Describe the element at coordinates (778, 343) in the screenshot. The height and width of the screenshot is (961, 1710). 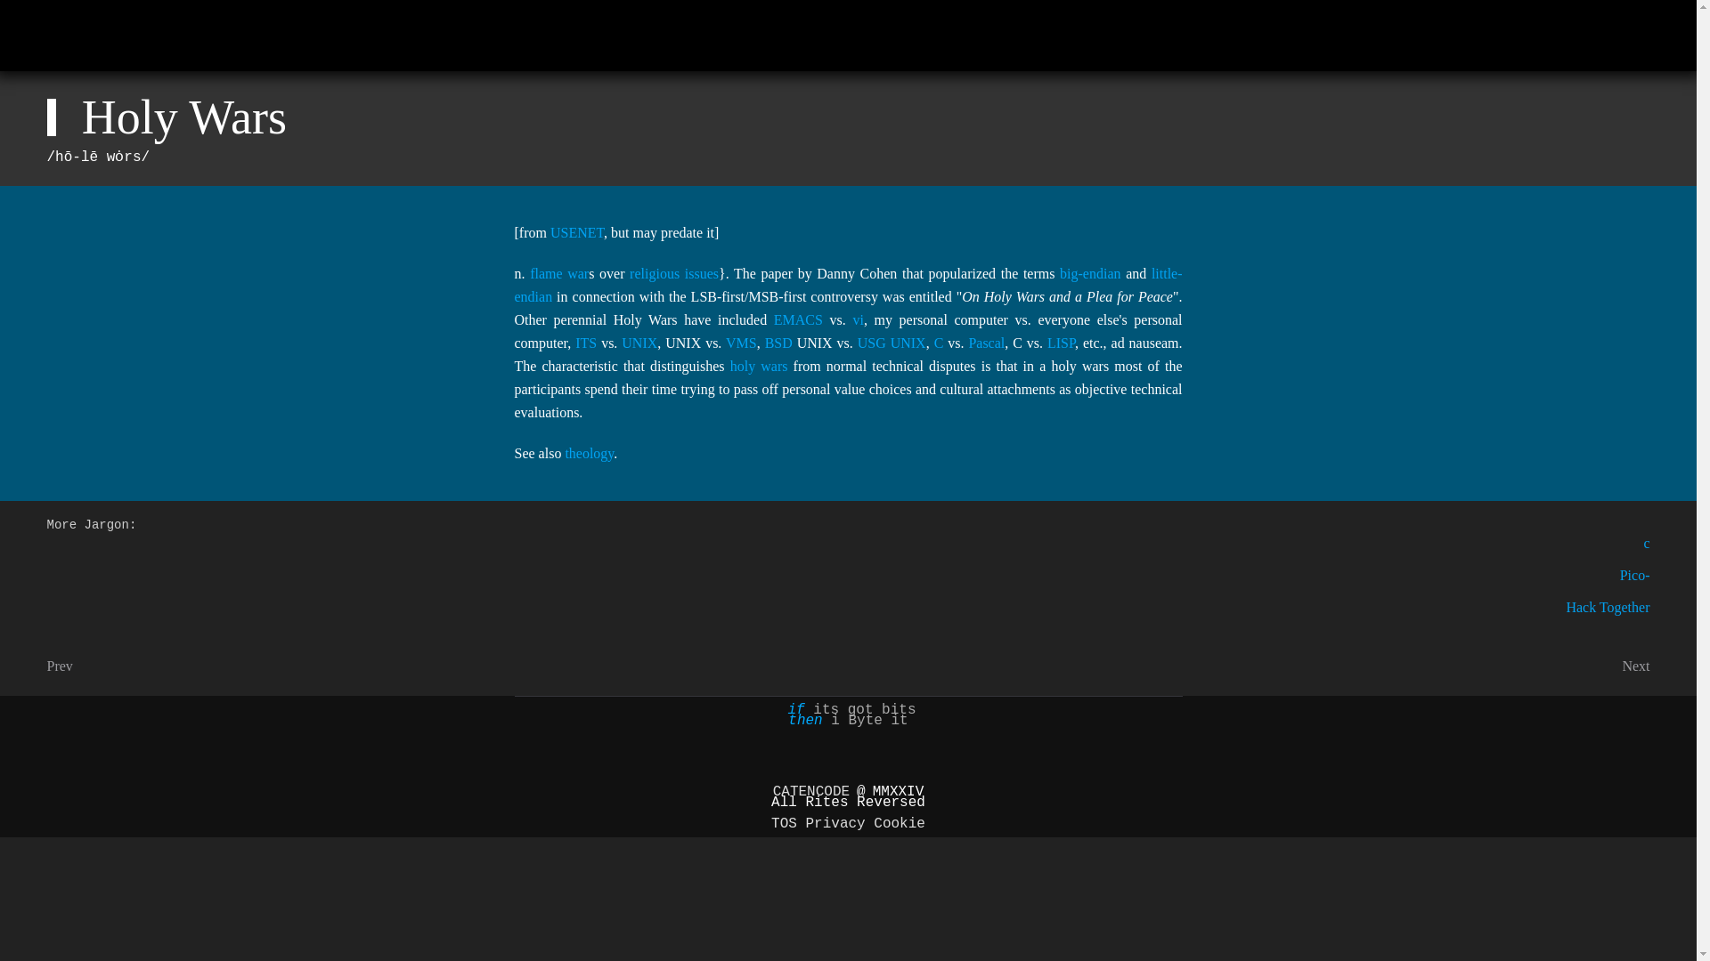
I see `BSD` at that location.